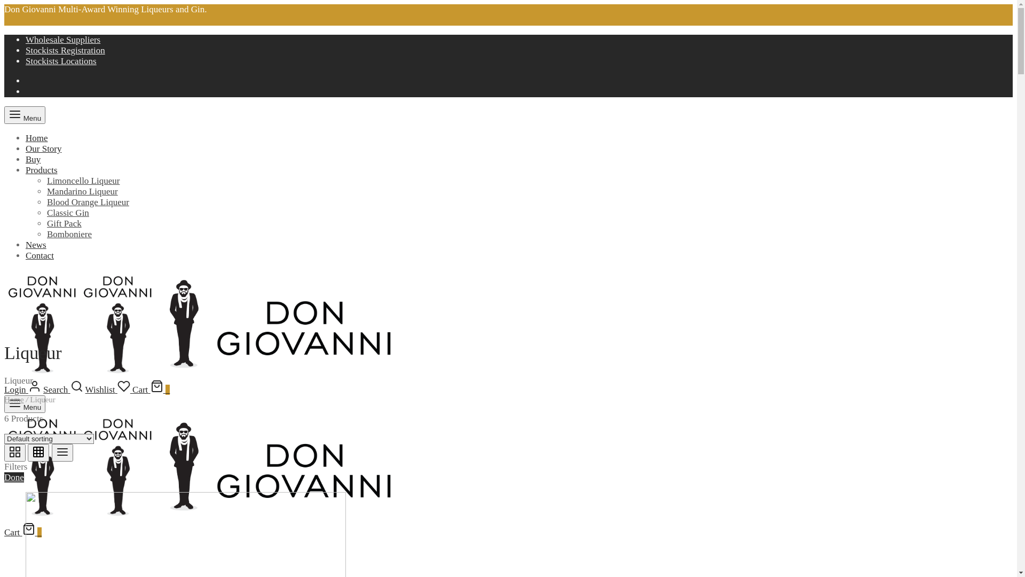 Image resolution: width=1025 pixels, height=577 pixels. I want to click on Wishlist, so click(109, 390).